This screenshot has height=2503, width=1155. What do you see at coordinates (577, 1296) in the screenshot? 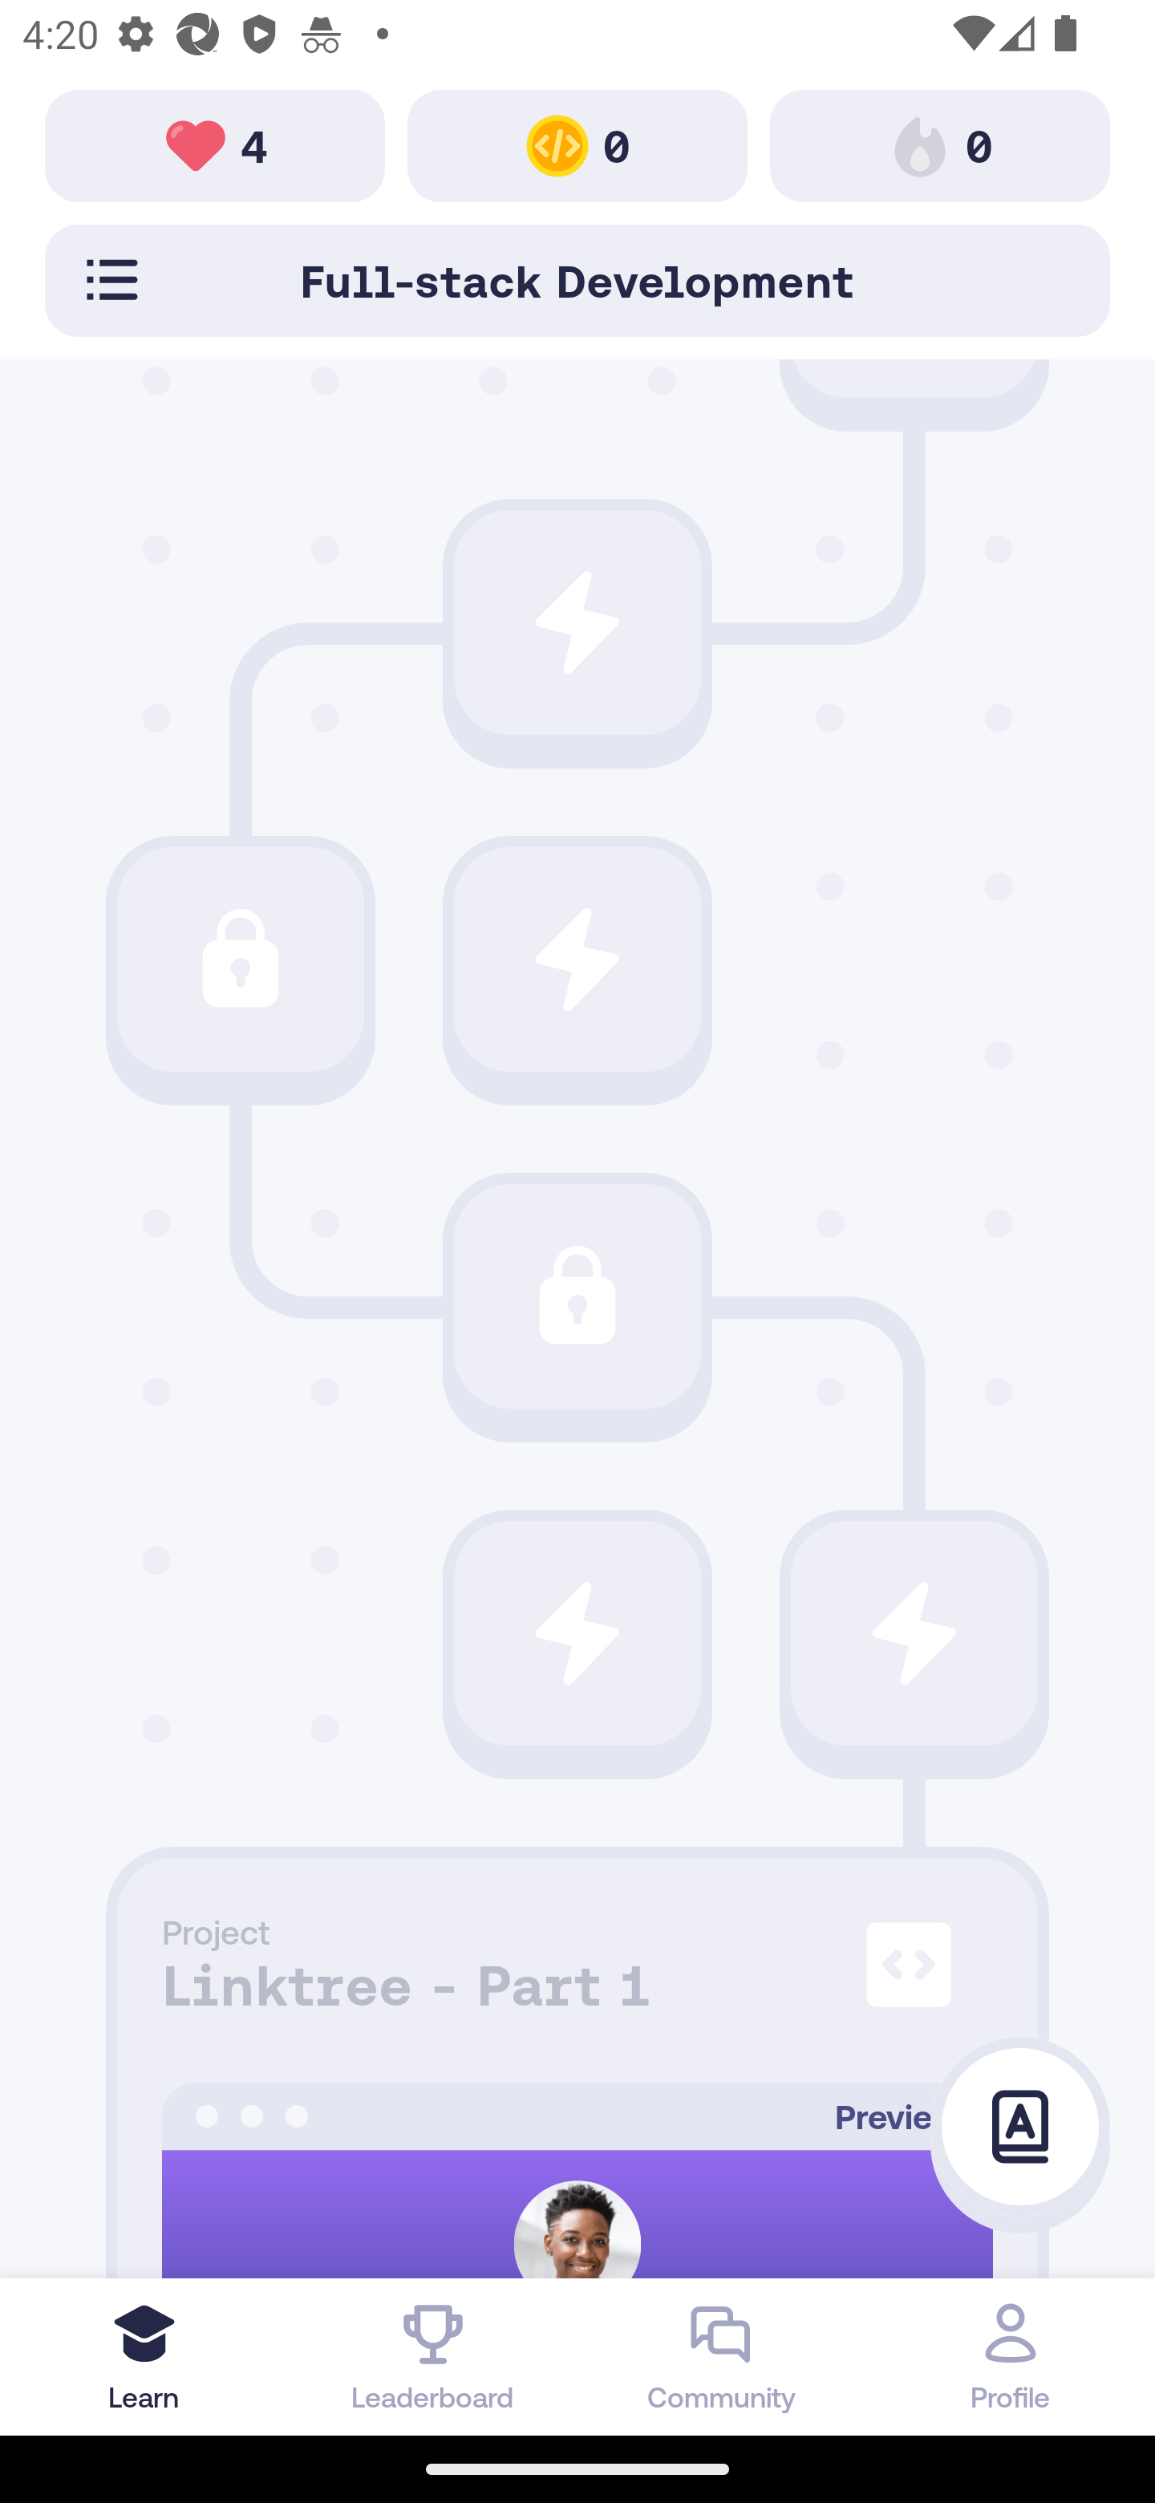
I see `Path Icon` at bounding box center [577, 1296].